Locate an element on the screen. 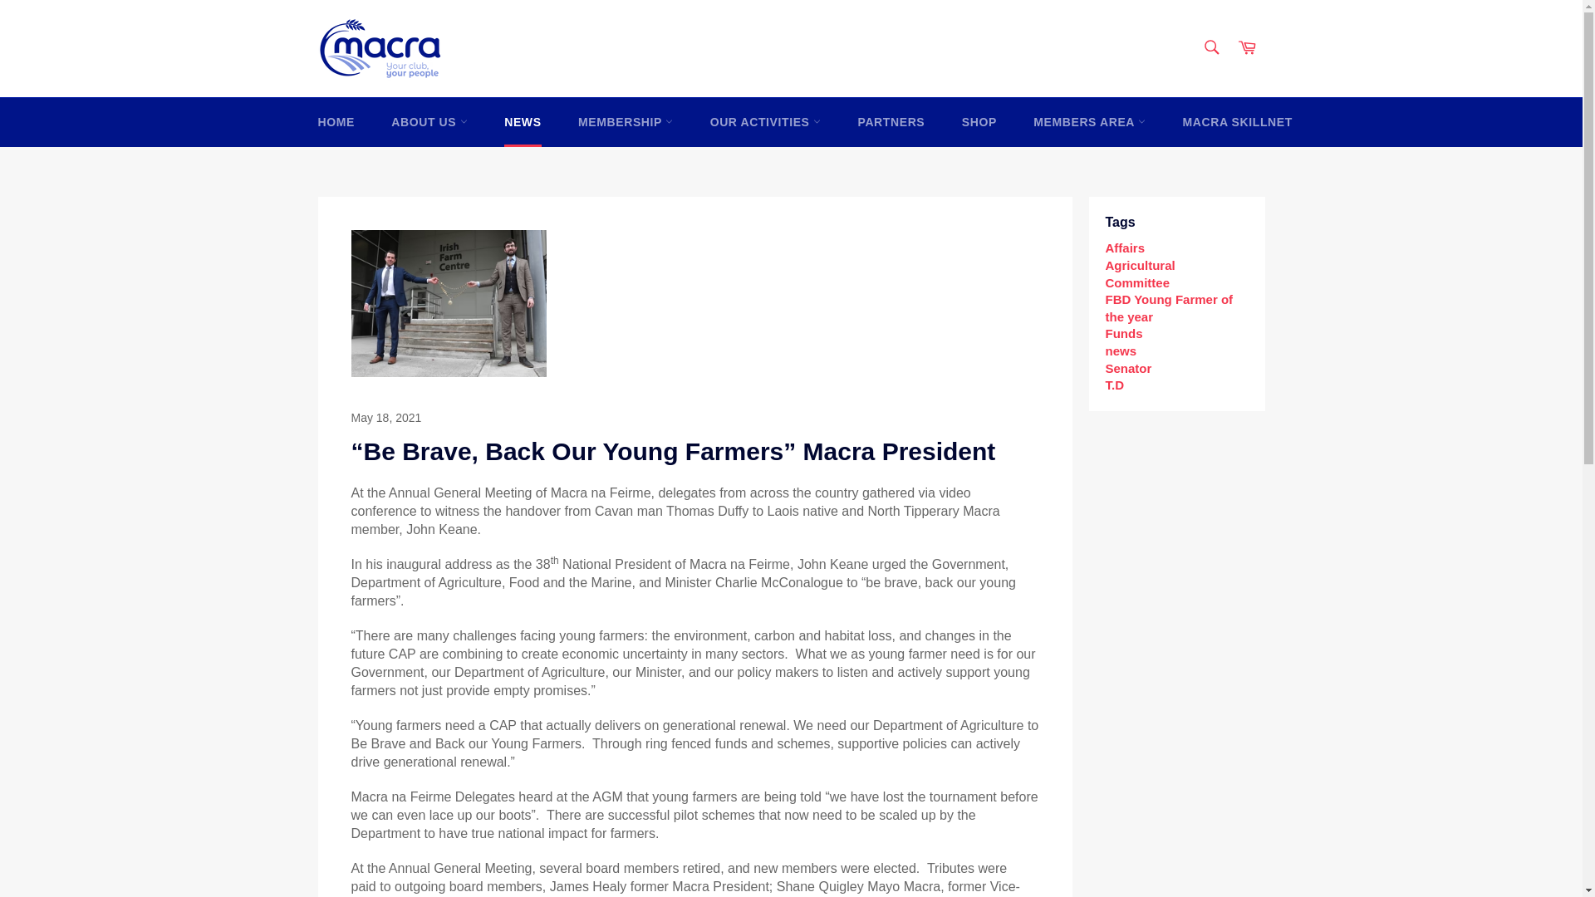 The height and width of the screenshot is (897, 1595). Show articles tagged Committee is located at coordinates (1136, 282).